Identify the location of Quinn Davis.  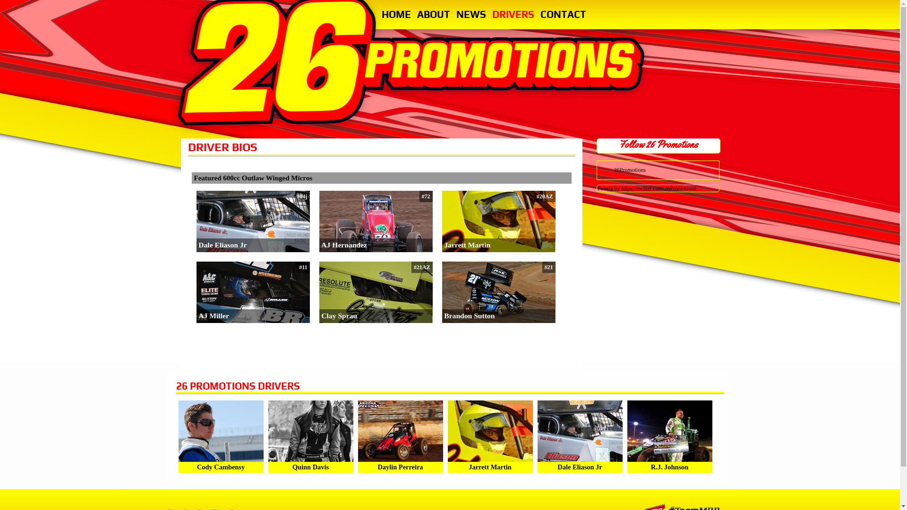
(311, 467).